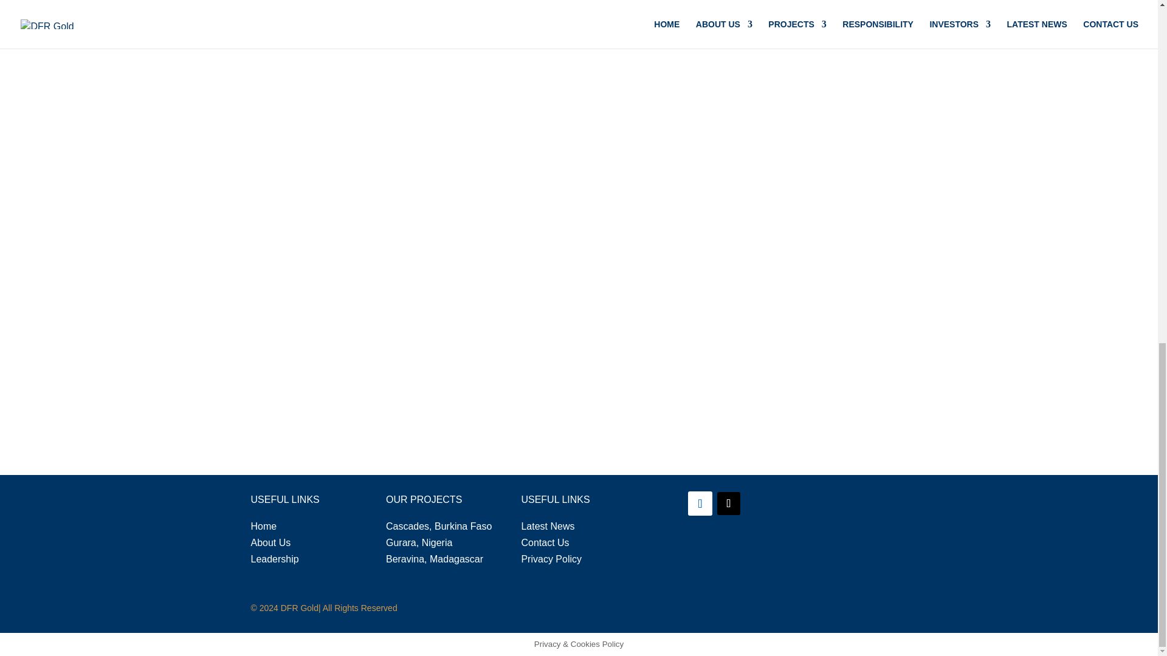 The height and width of the screenshot is (656, 1167). Describe the element at coordinates (545, 542) in the screenshot. I see `Contact Us` at that location.